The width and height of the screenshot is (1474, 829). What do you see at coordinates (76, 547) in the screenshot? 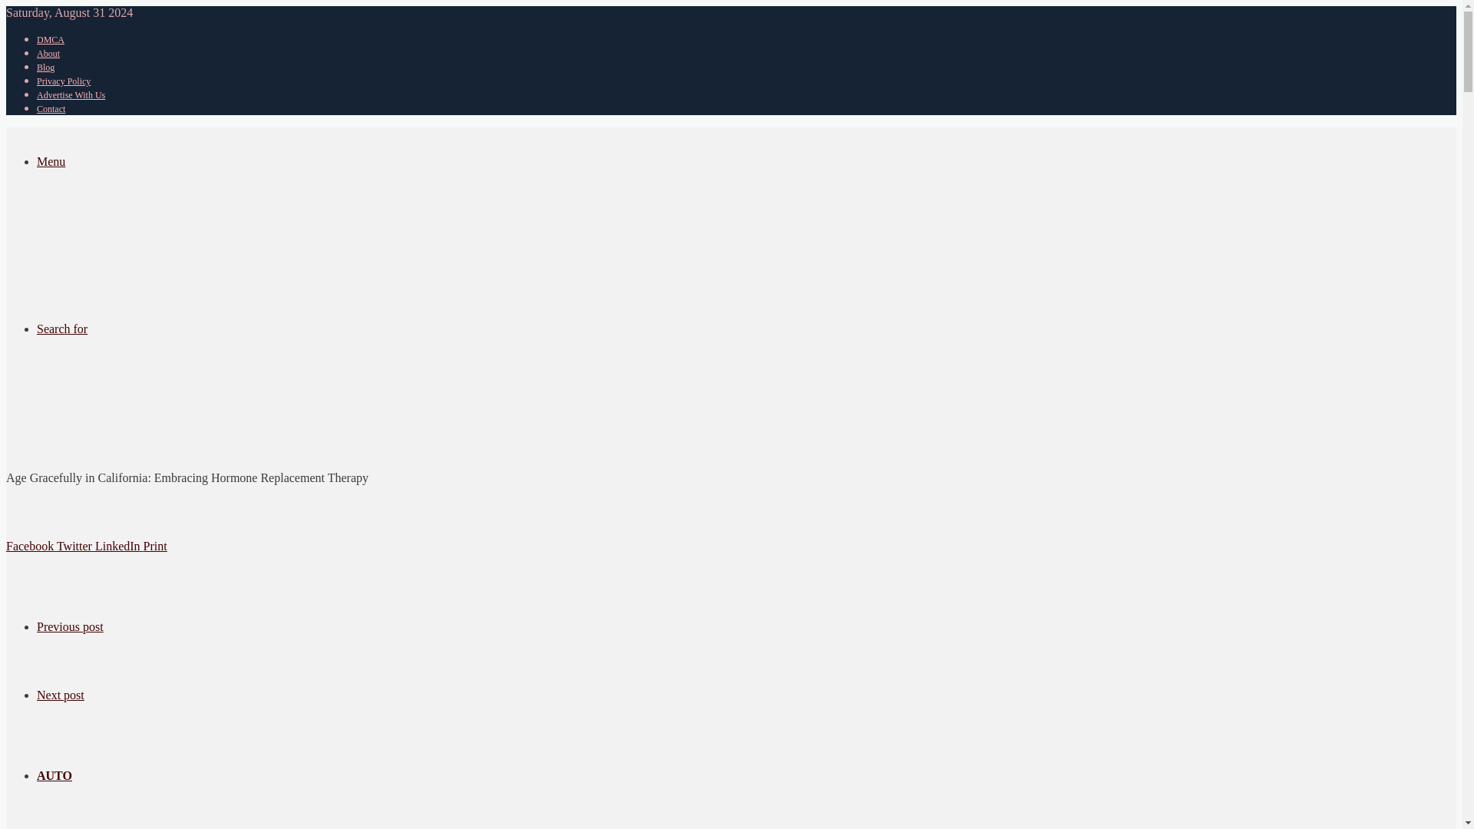
I see `Twitter` at bounding box center [76, 547].